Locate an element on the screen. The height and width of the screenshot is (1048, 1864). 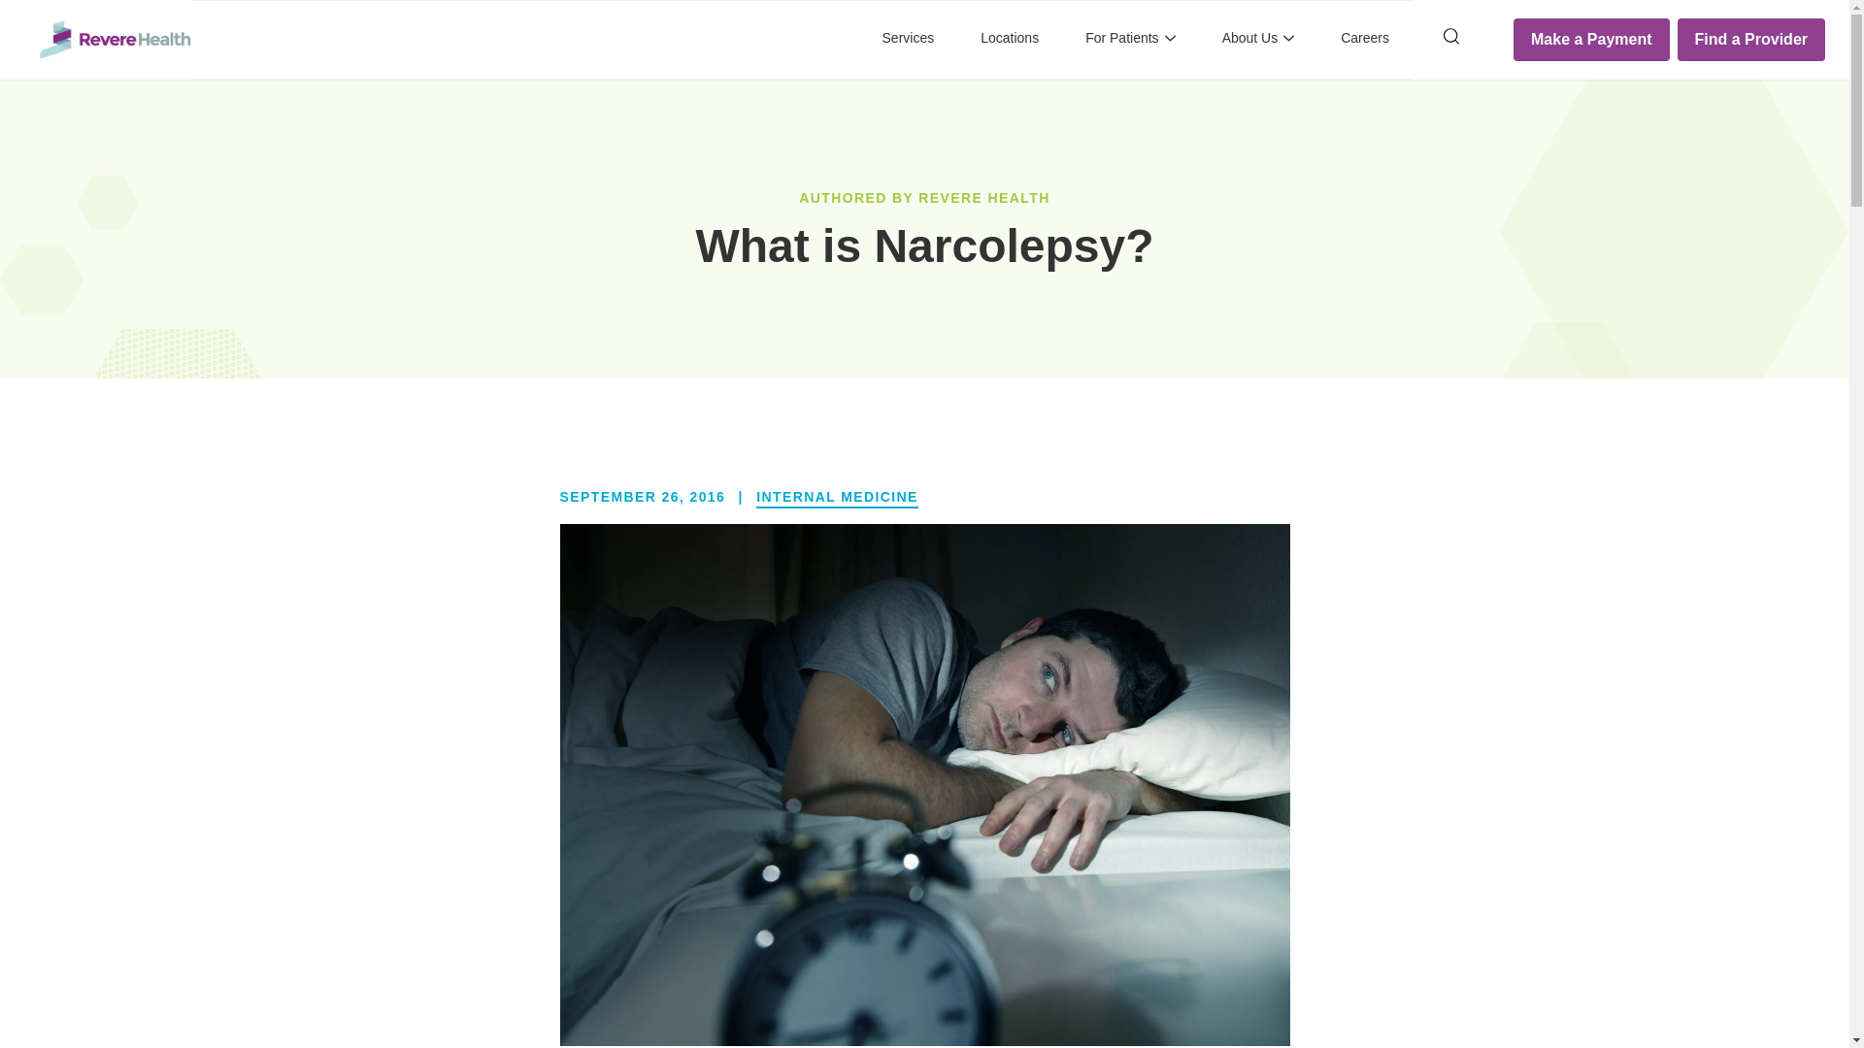
About Us is located at coordinates (1258, 40).